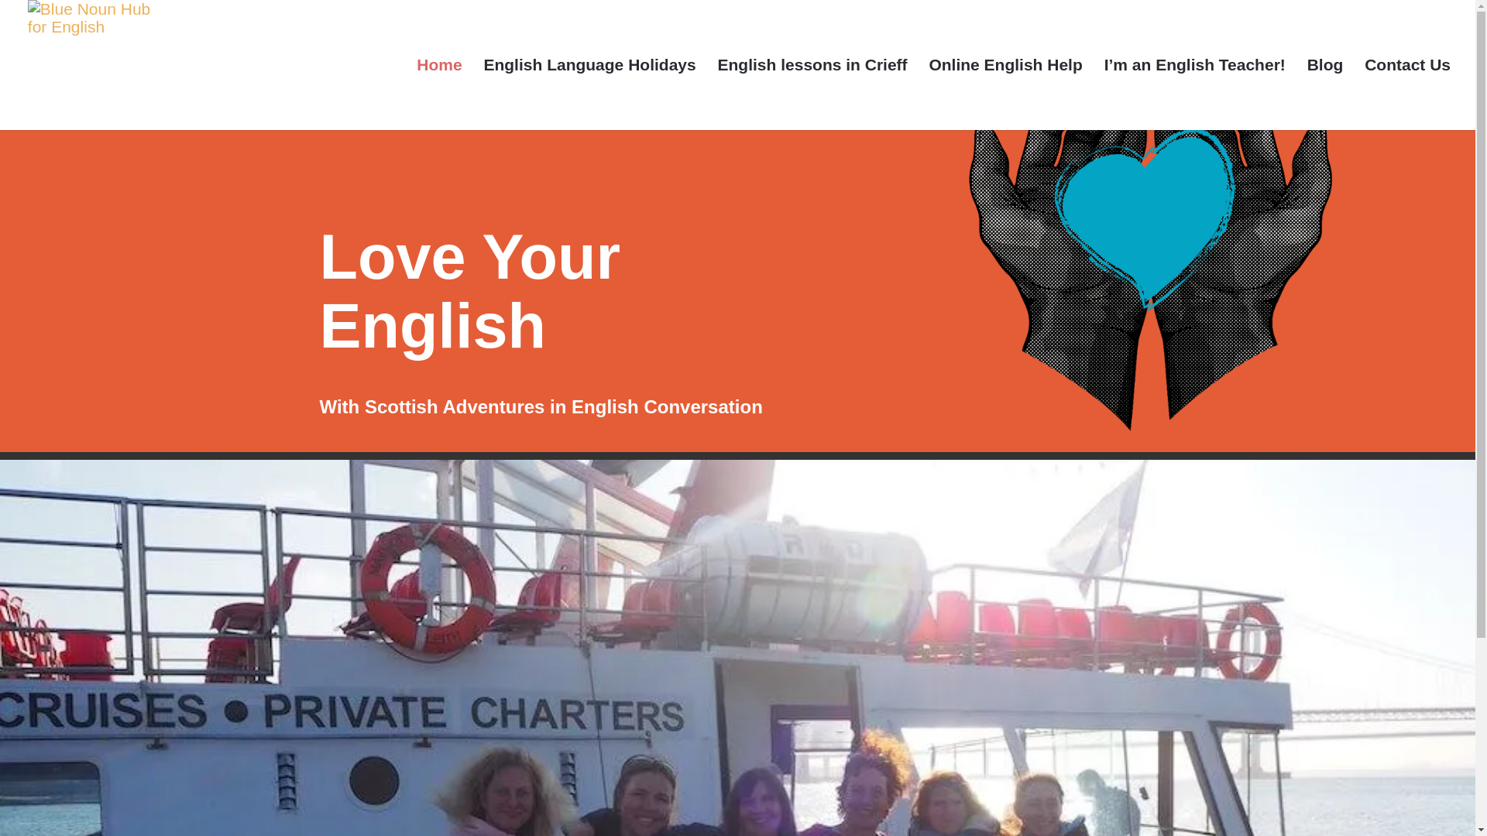 The width and height of the screenshot is (1487, 836). Describe the element at coordinates (589, 94) in the screenshot. I see `English Language Holidays` at that location.